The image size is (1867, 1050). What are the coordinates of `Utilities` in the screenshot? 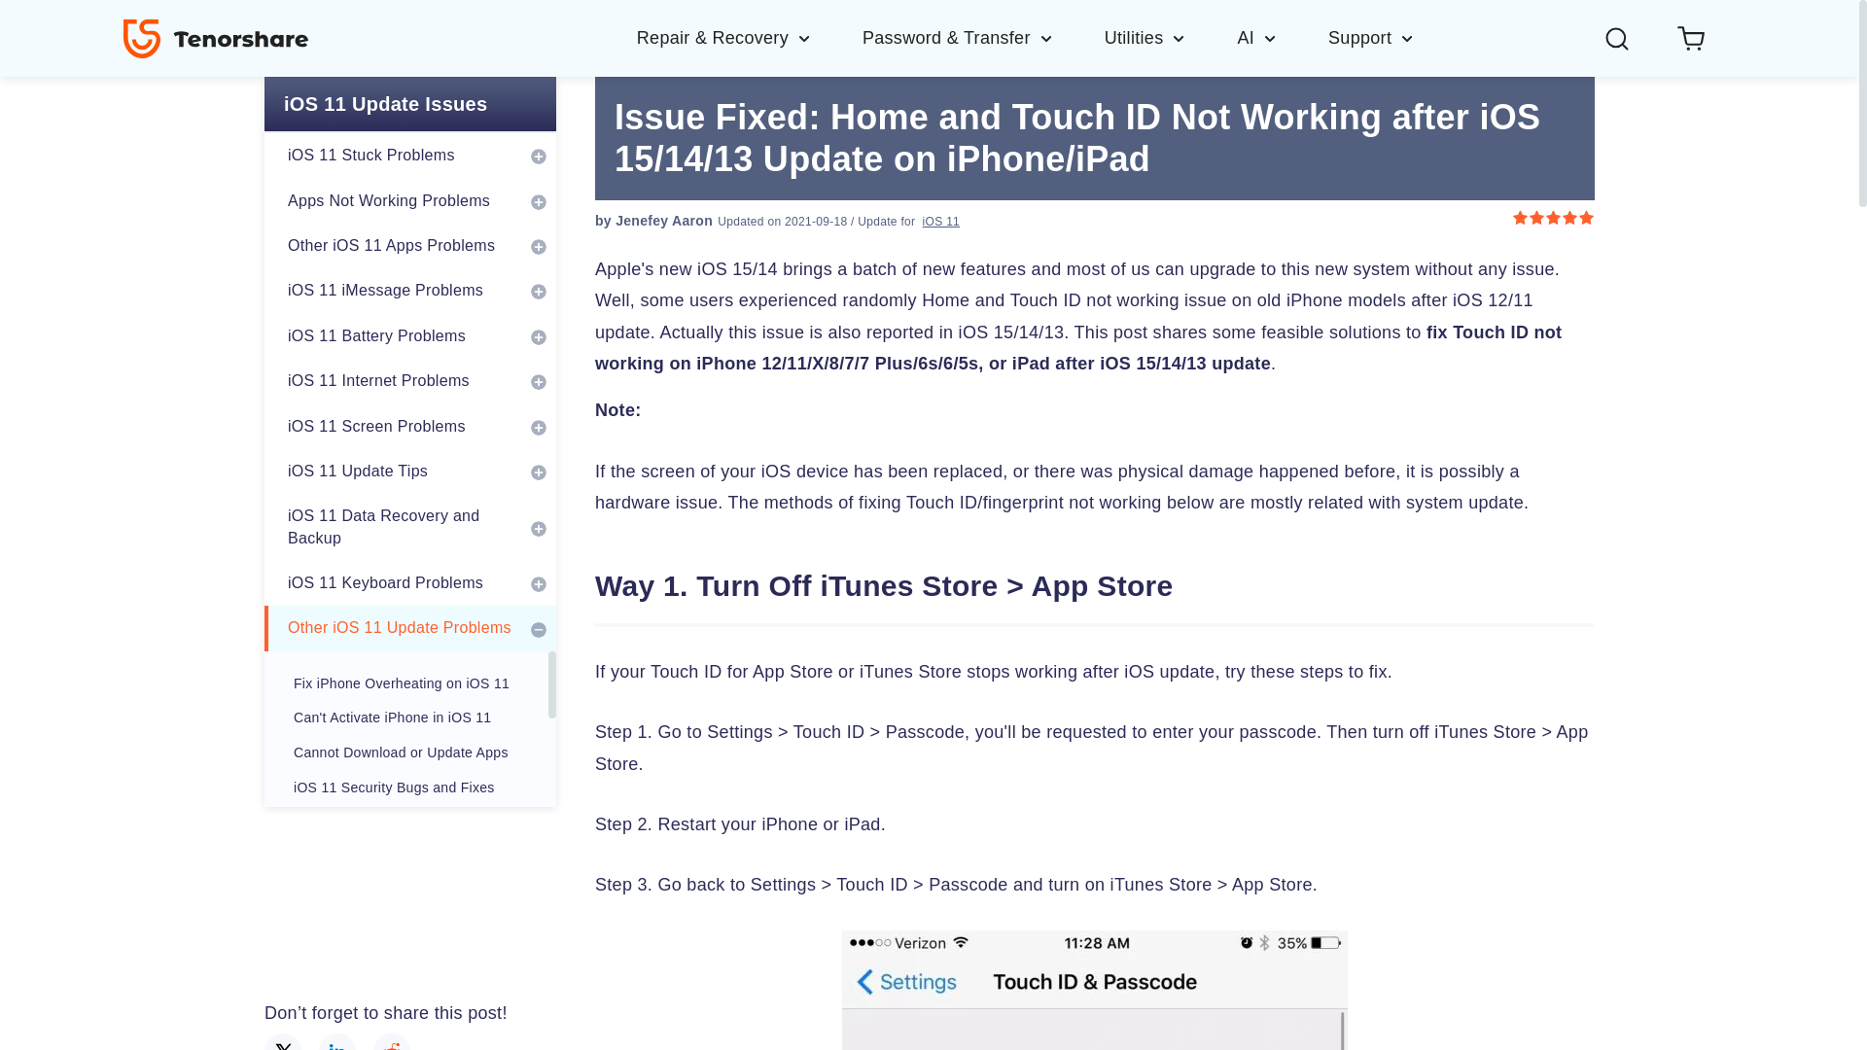 It's located at (1171, 37).